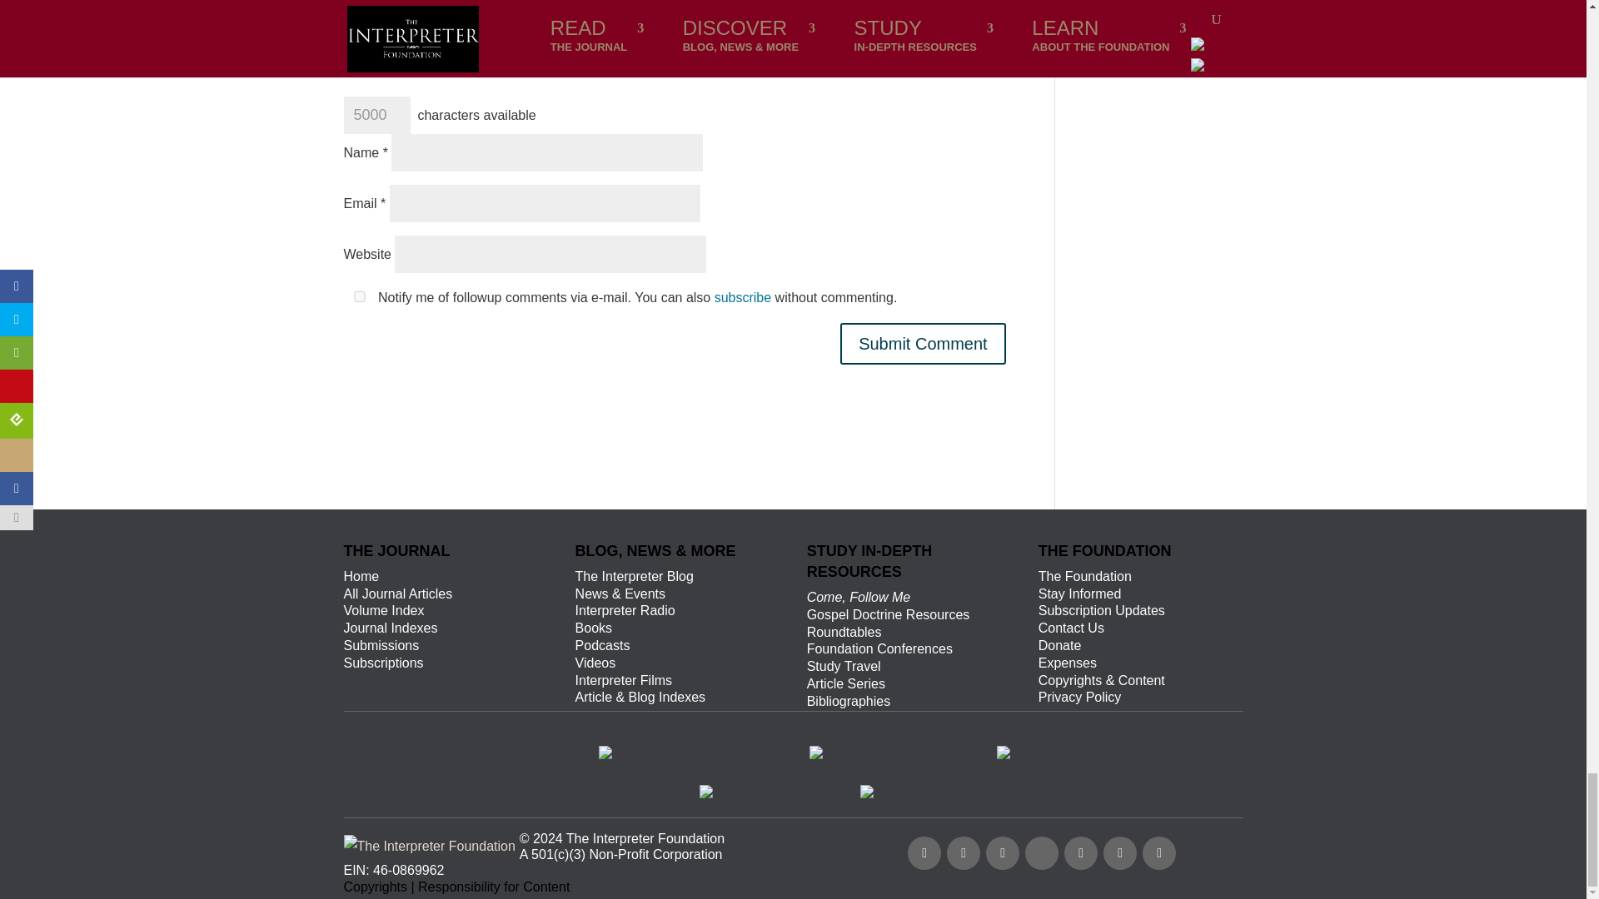 This screenshot has height=899, width=1599. I want to click on Subscribe to our mailing list, so click(1159, 853).